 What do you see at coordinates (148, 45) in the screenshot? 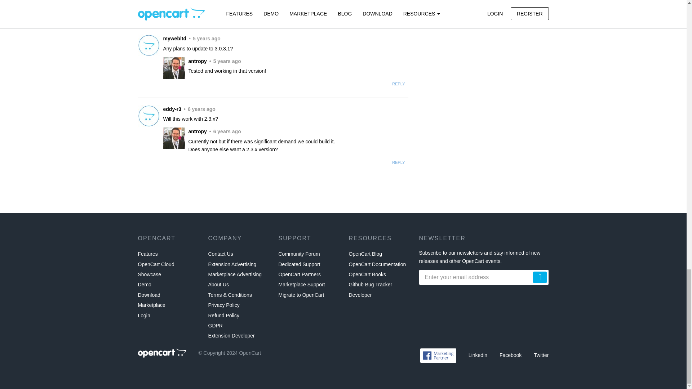
I see `mywebltd` at bounding box center [148, 45].